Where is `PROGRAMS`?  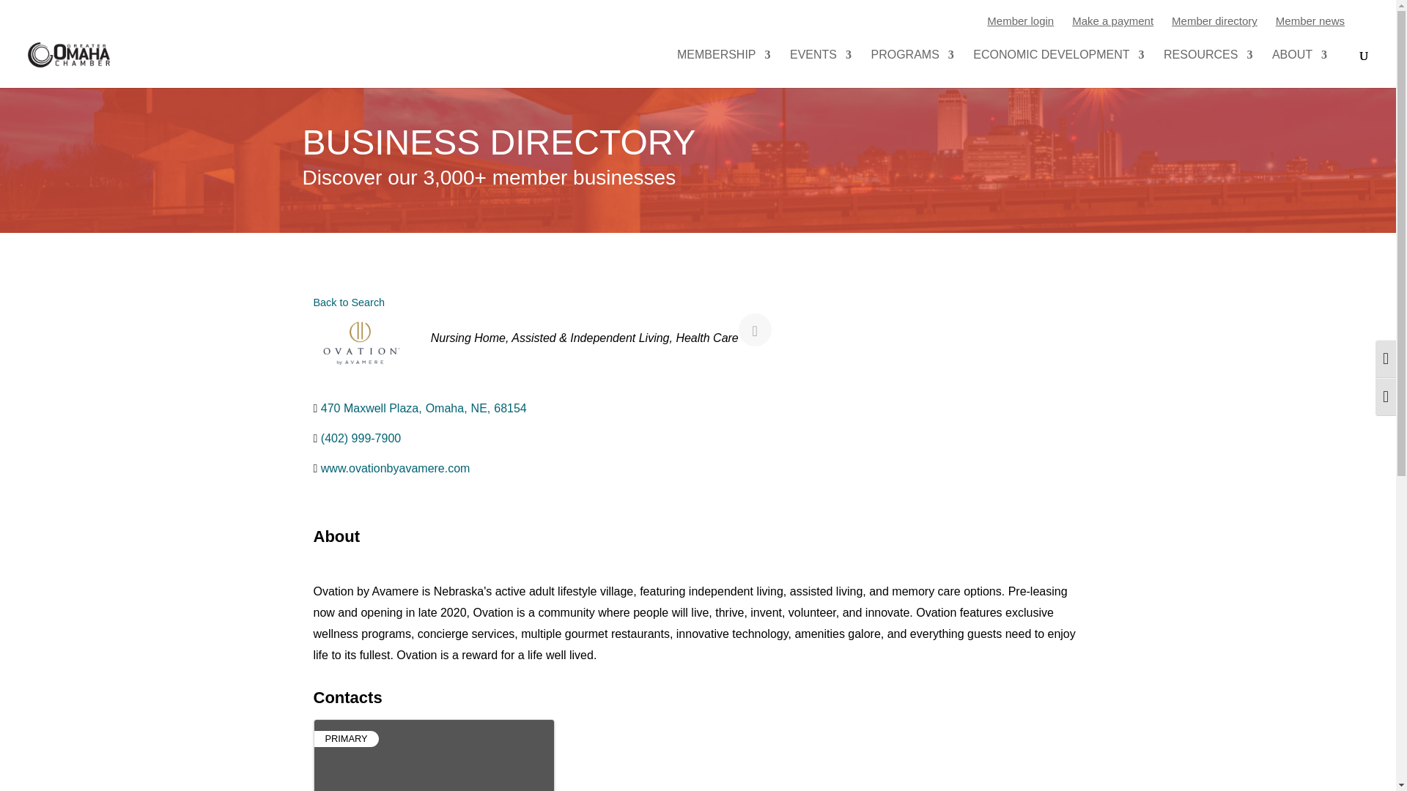 PROGRAMS is located at coordinates (912, 69).